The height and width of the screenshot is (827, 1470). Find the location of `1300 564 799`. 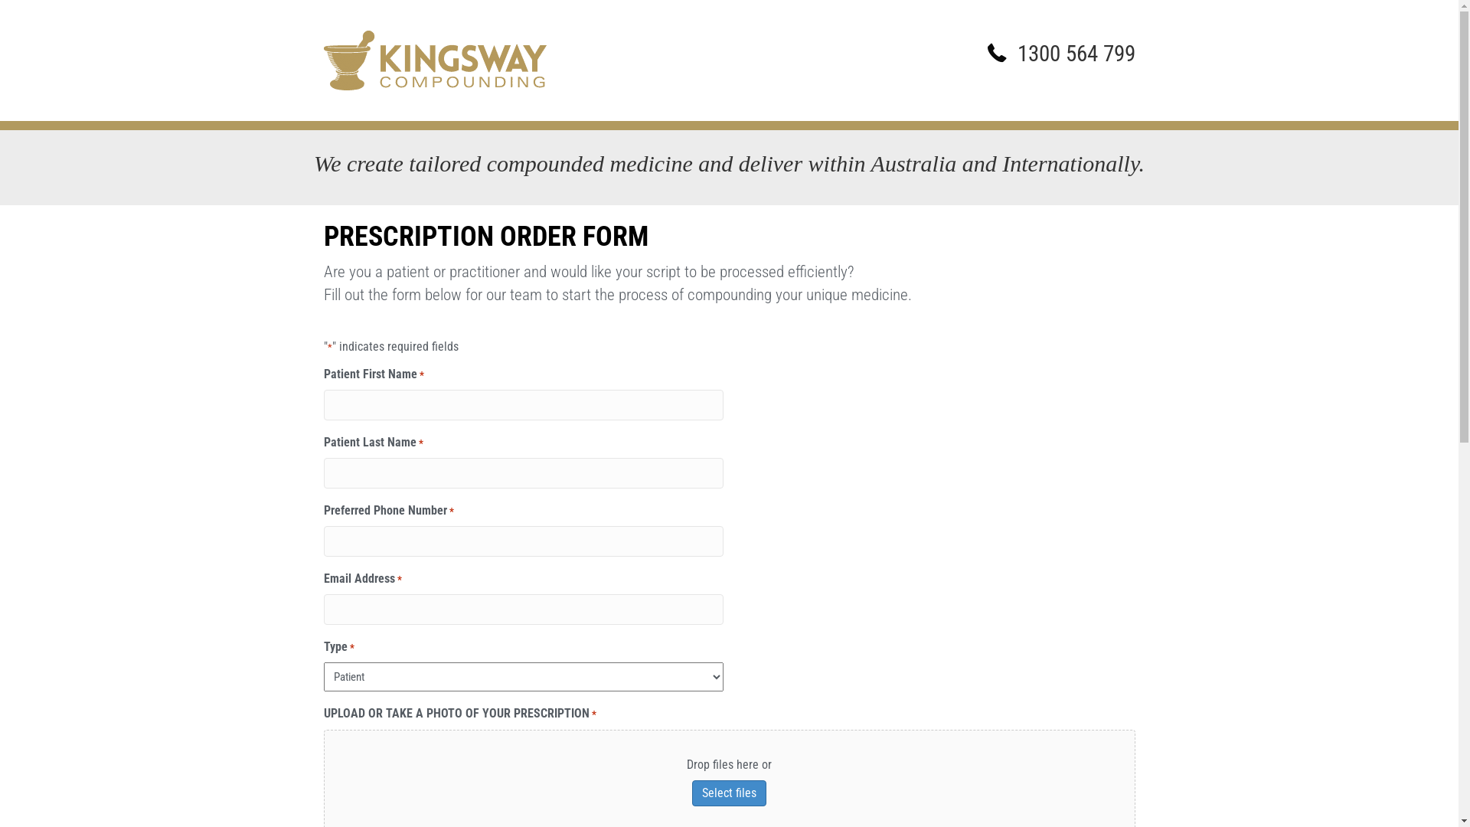

1300 564 799 is located at coordinates (1076, 54).